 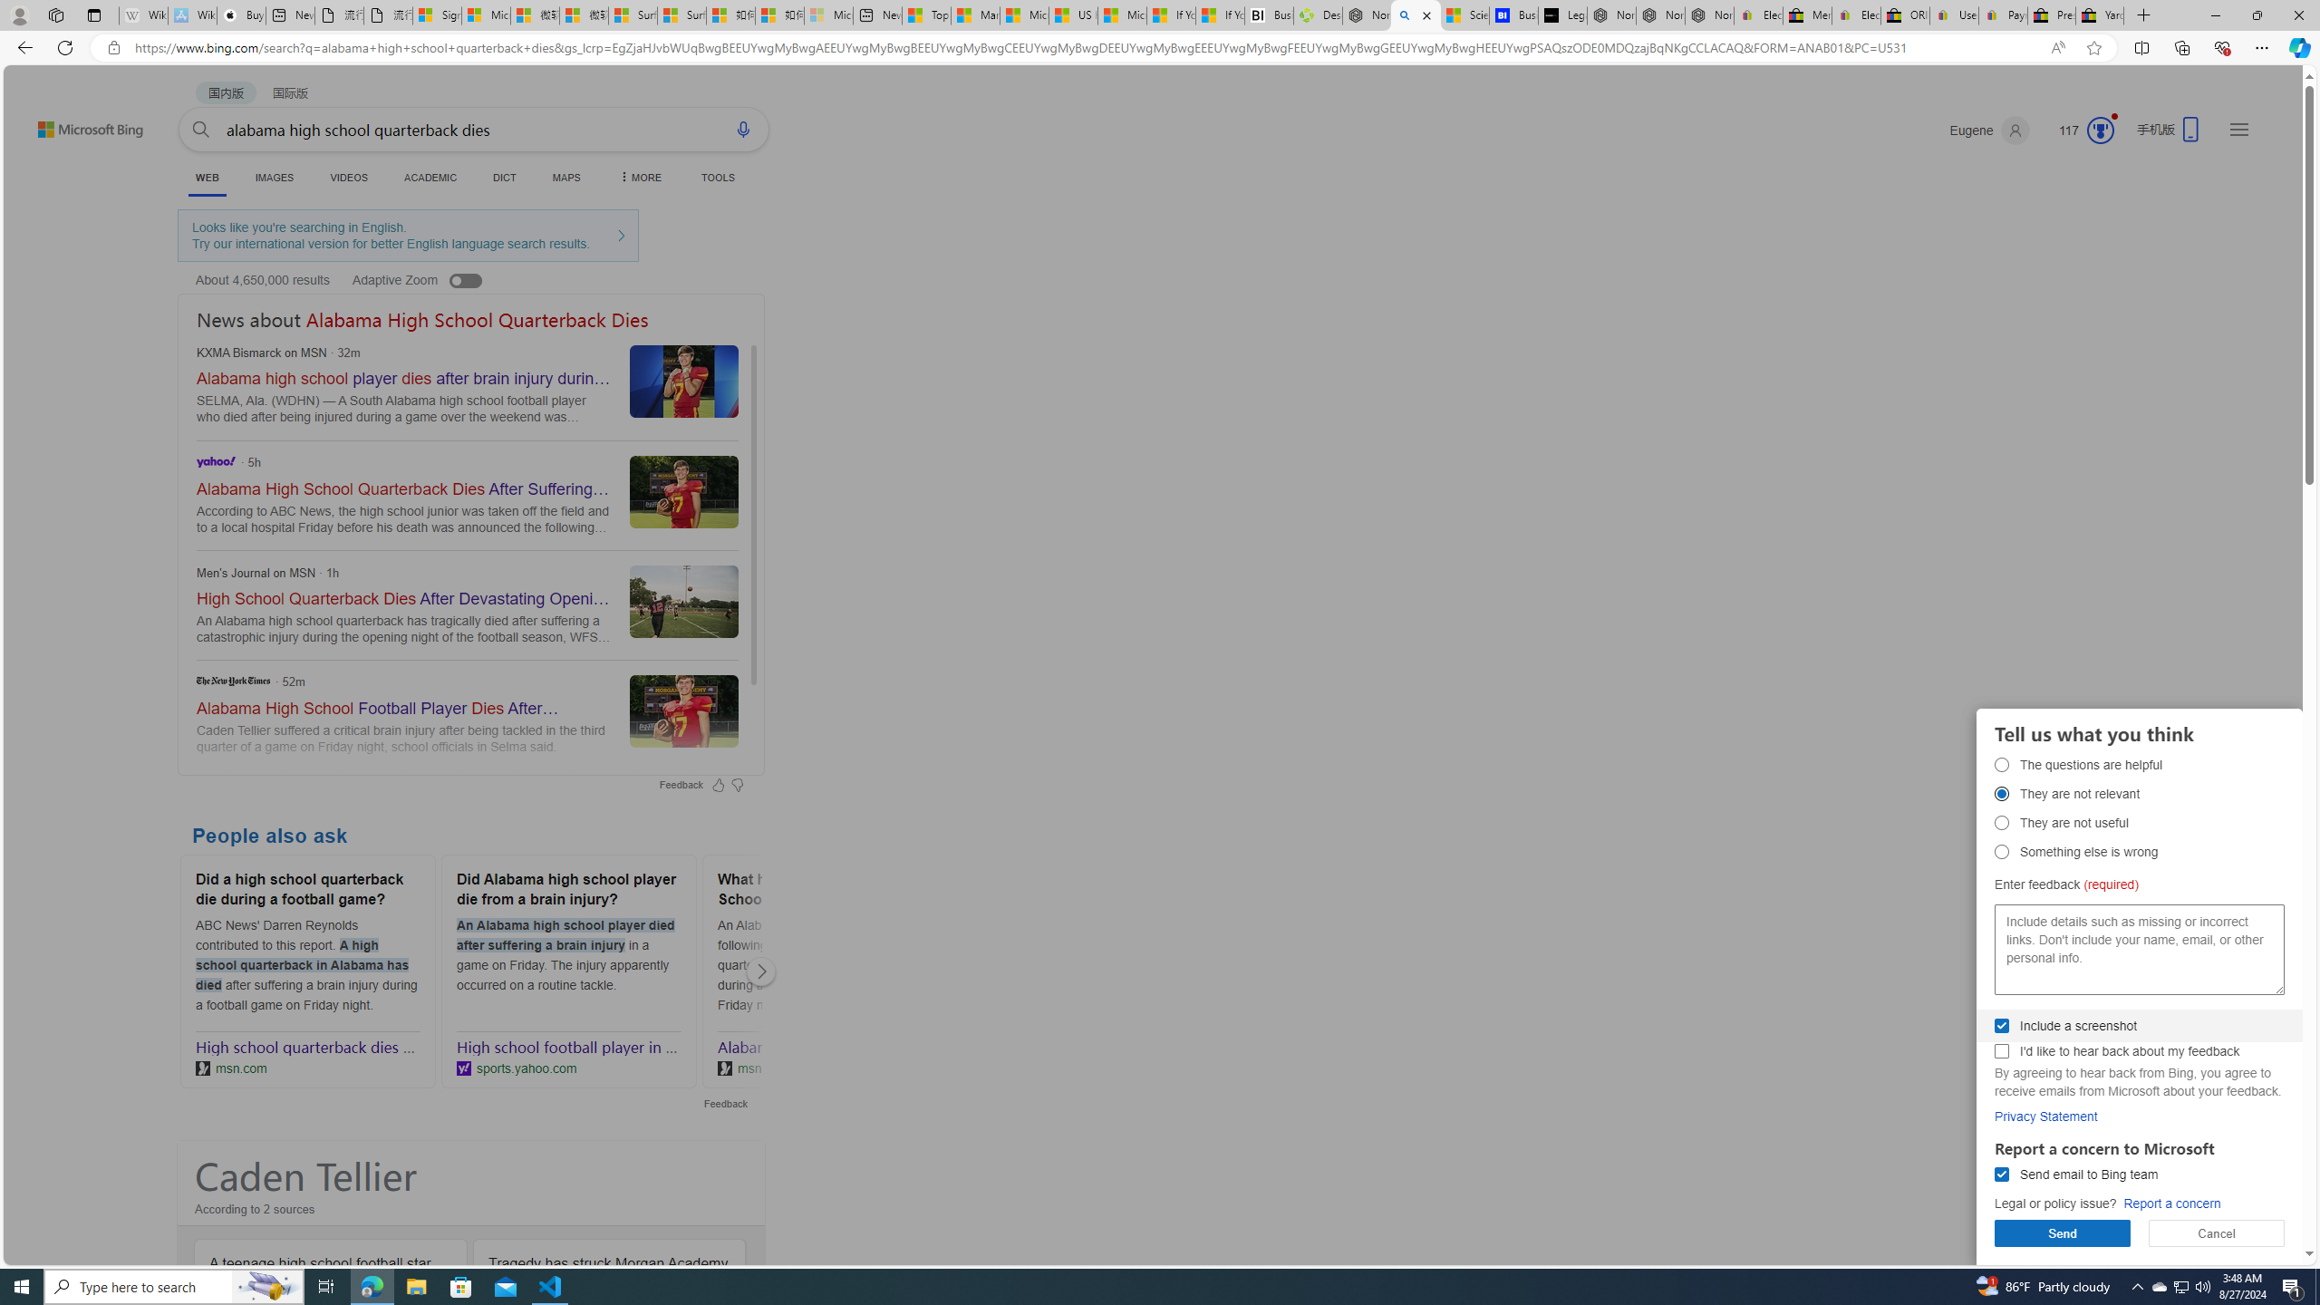 What do you see at coordinates (975, 15) in the screenshot?
I see `Marine life - MSN` at bounding box center [975, 15].